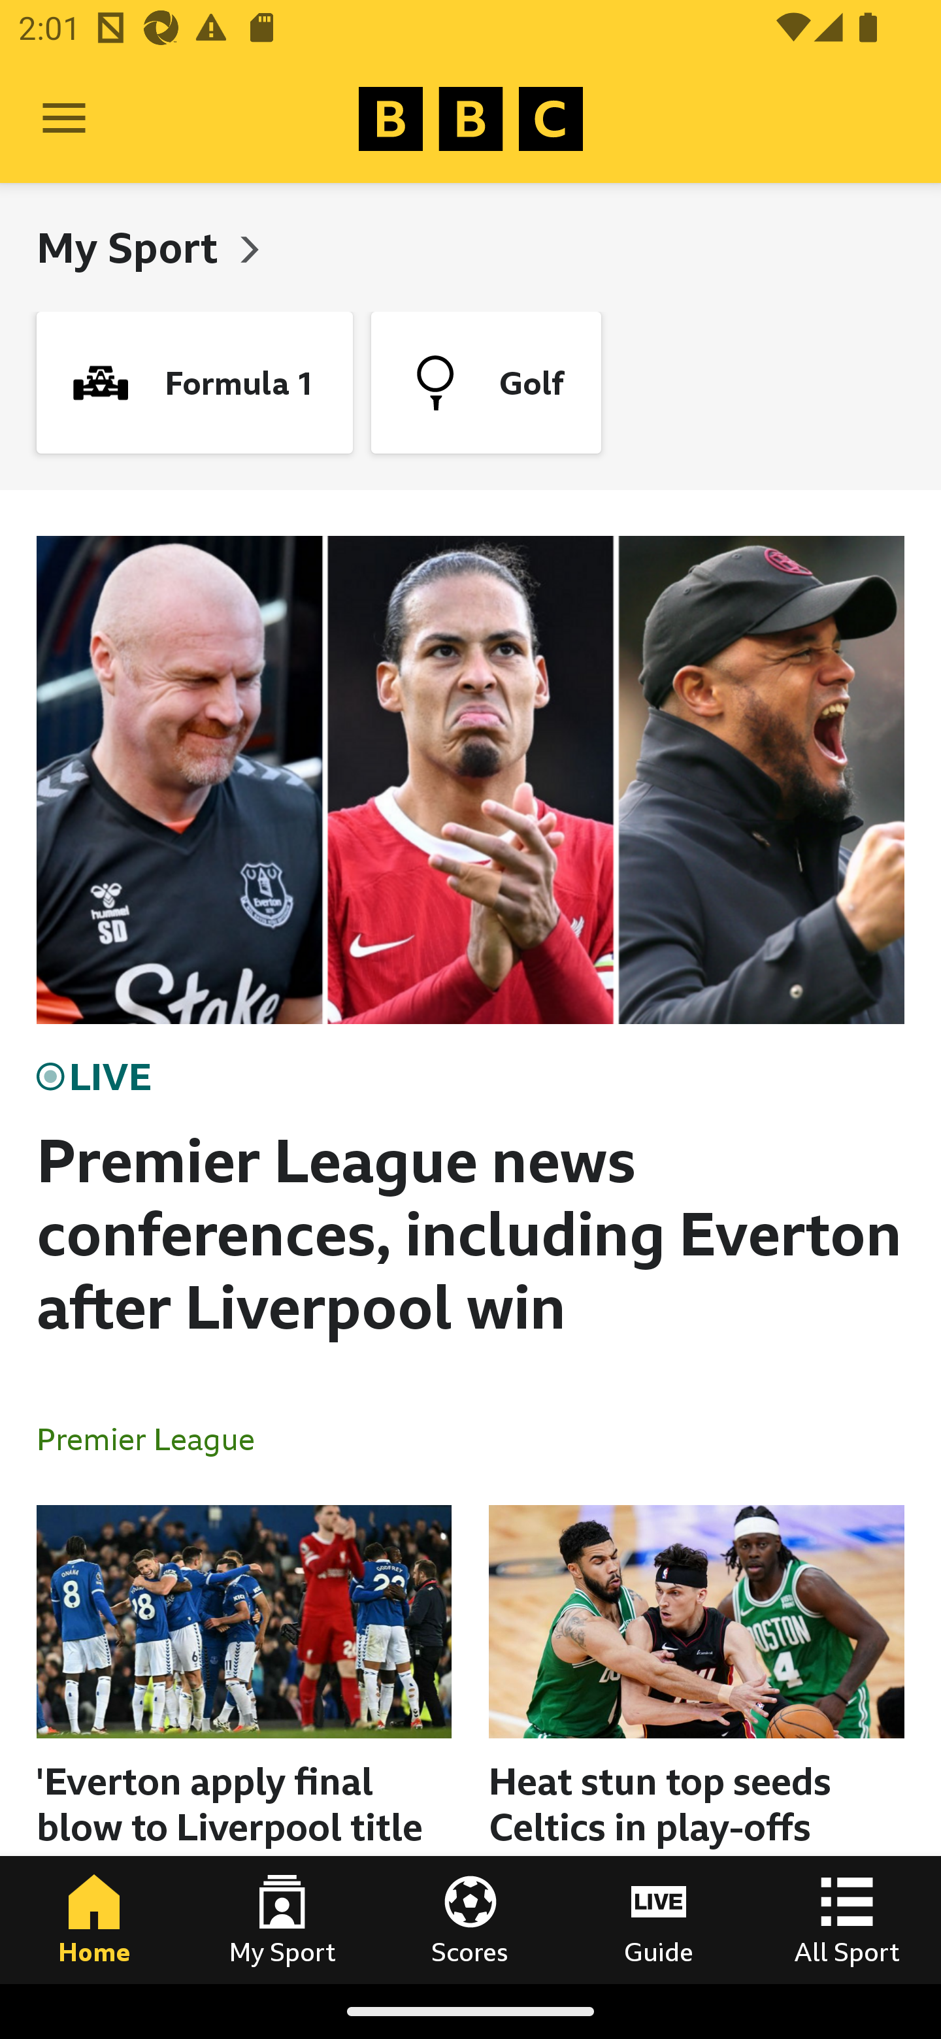 The image size is (941, 2039). What do you see at coordinates (156, 1438) in the screenshot?
I see `Premier League In the section Premier League` at bounding box center [156, 1438].